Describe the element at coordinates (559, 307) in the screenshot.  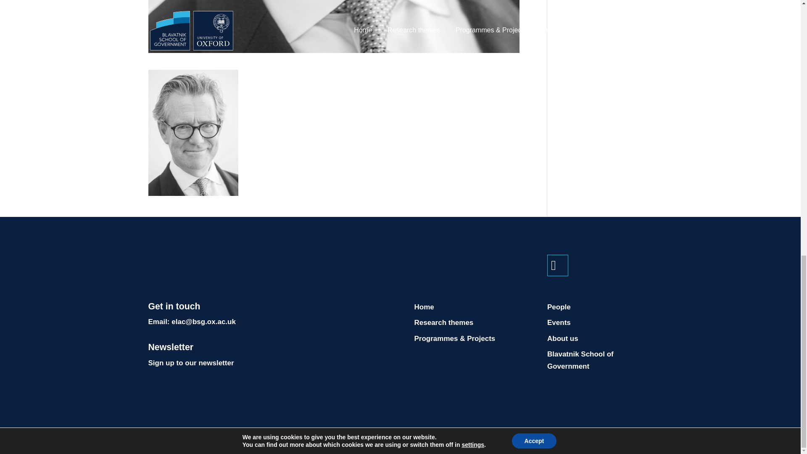
I see `People` at that location.